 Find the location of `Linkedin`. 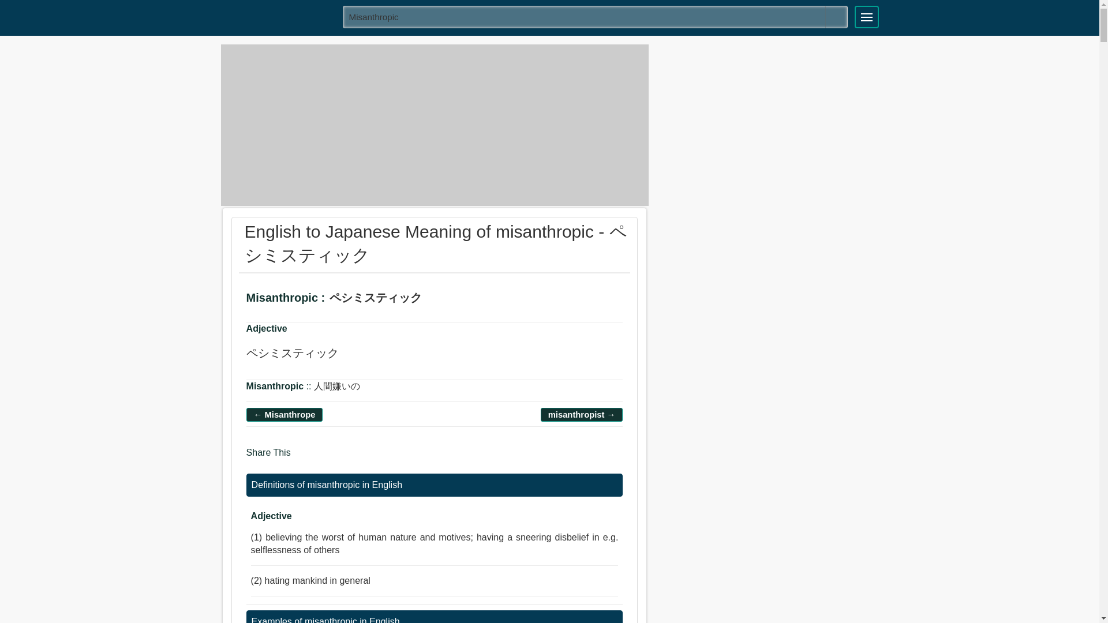

Linkedin is located at coordinates (349, 458).